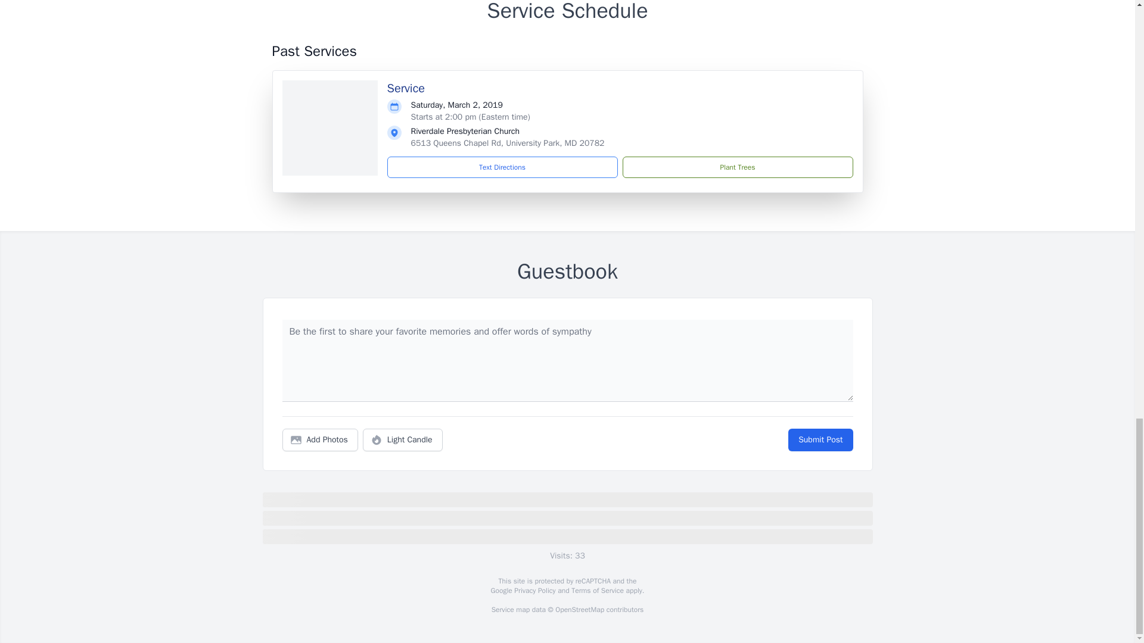 Image resolution: width=1144 pixels, height=643 pixels. What do you see at coordinates (737, 167) in the screenshot?
I see `Plant Trees` at bounding box center [737, 167].